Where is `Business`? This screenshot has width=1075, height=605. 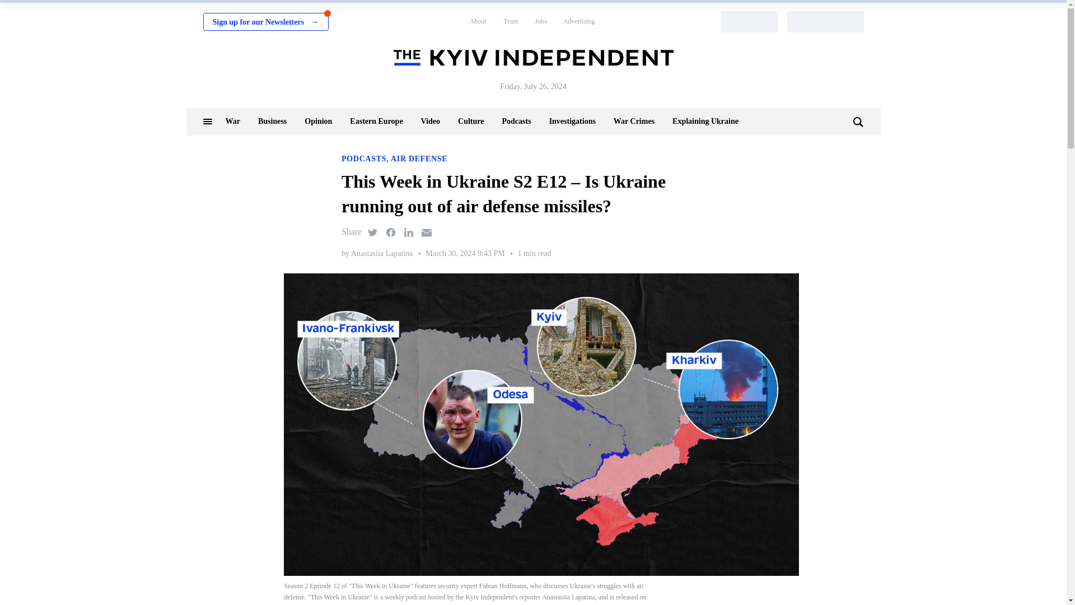
Business is located at coordinates (272, 121).